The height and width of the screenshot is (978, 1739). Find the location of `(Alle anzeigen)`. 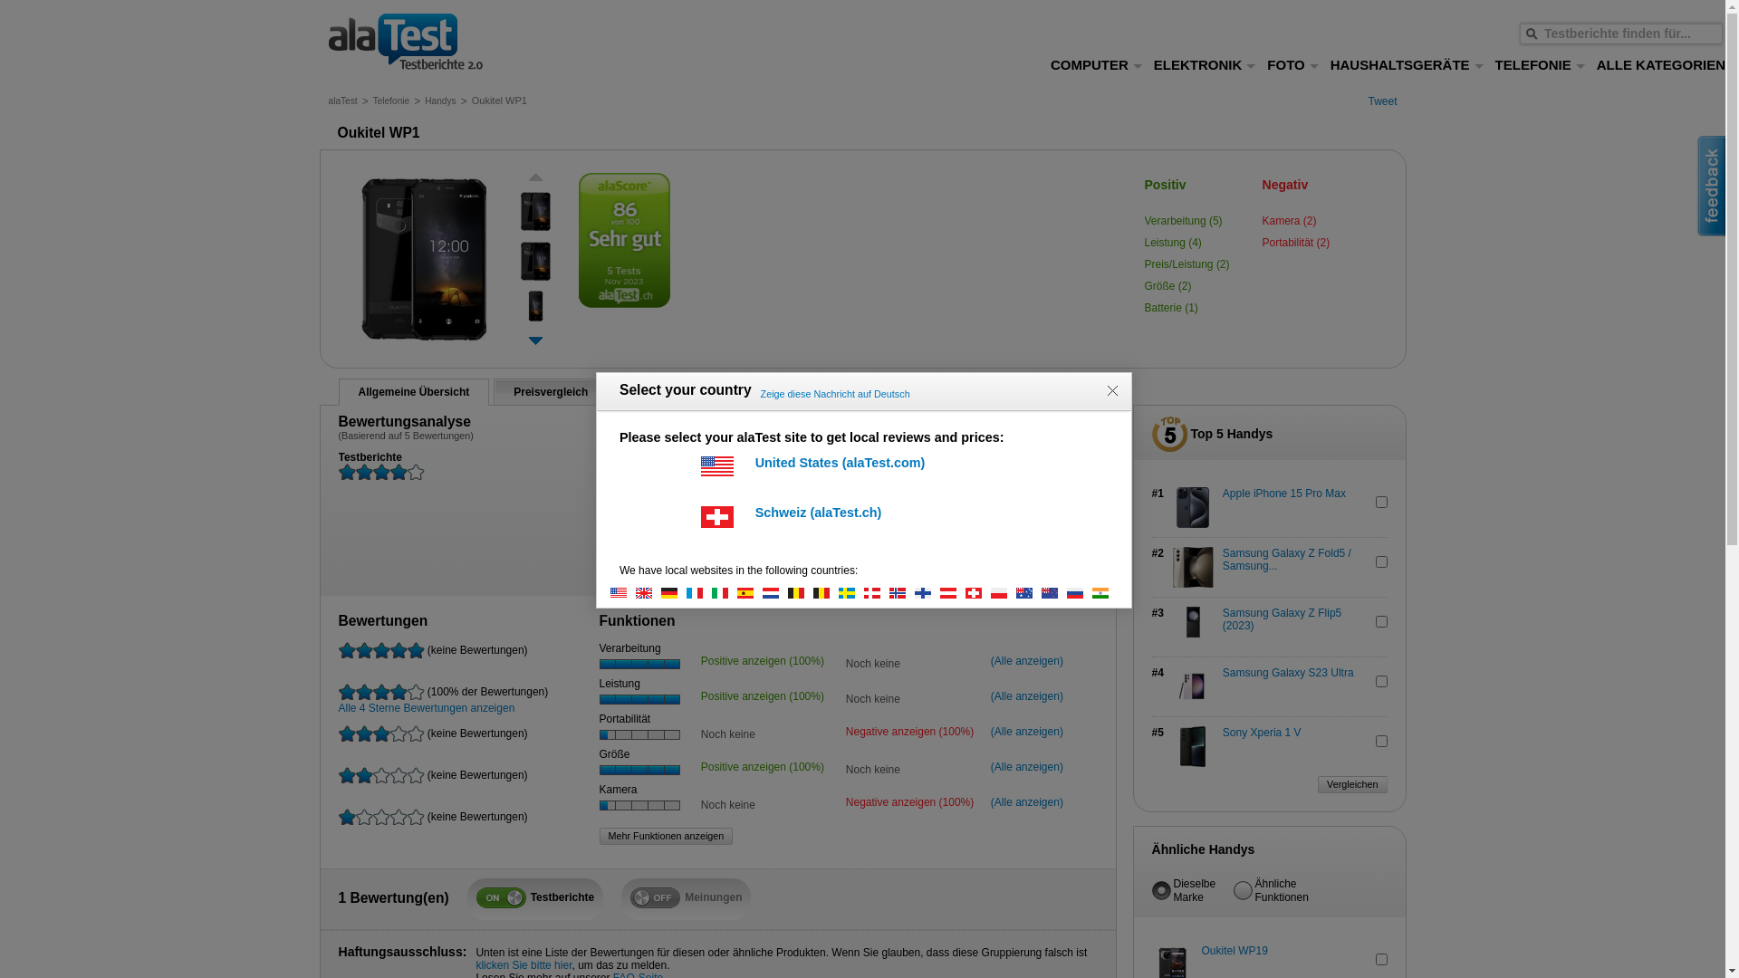

(Alle anzeigen) is located at coordinates (1041, 802).